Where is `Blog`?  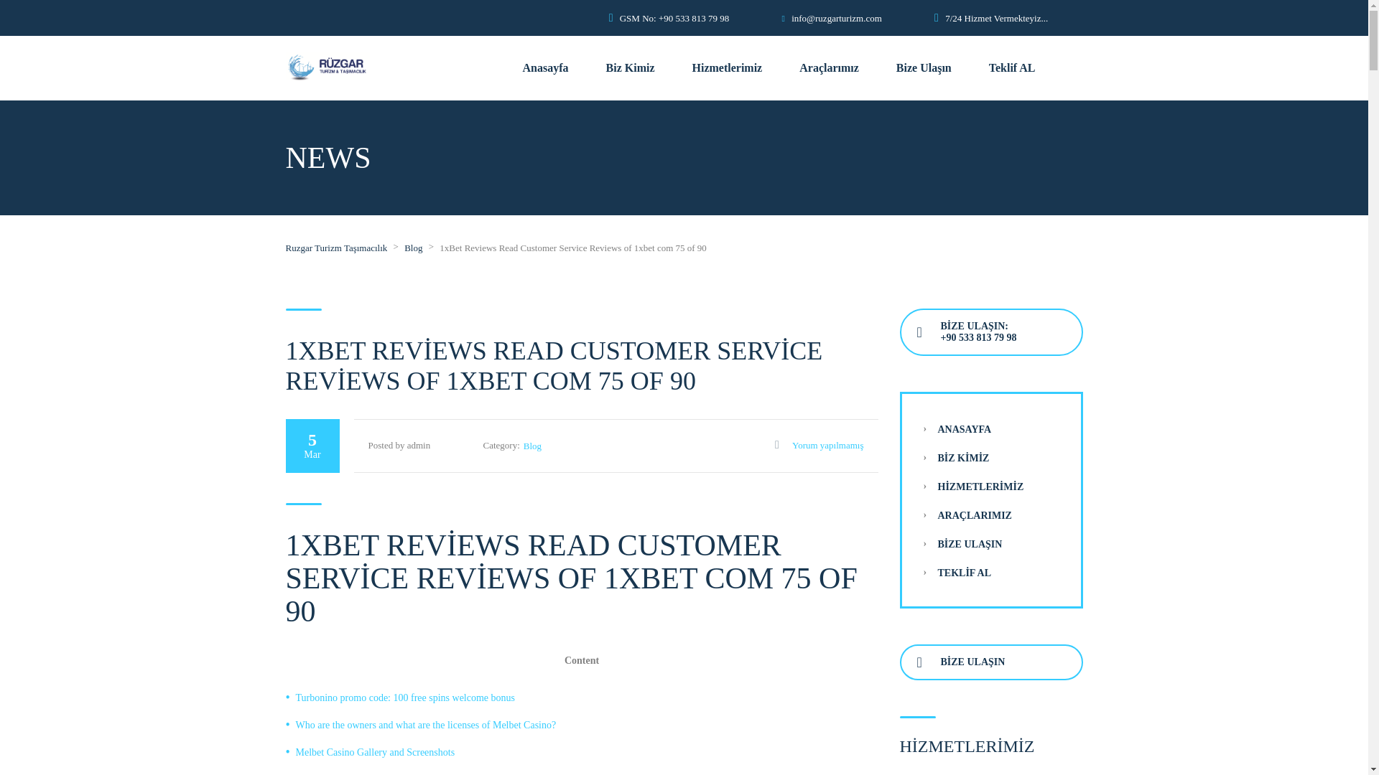
Blog is located at coordinates (533, 446).